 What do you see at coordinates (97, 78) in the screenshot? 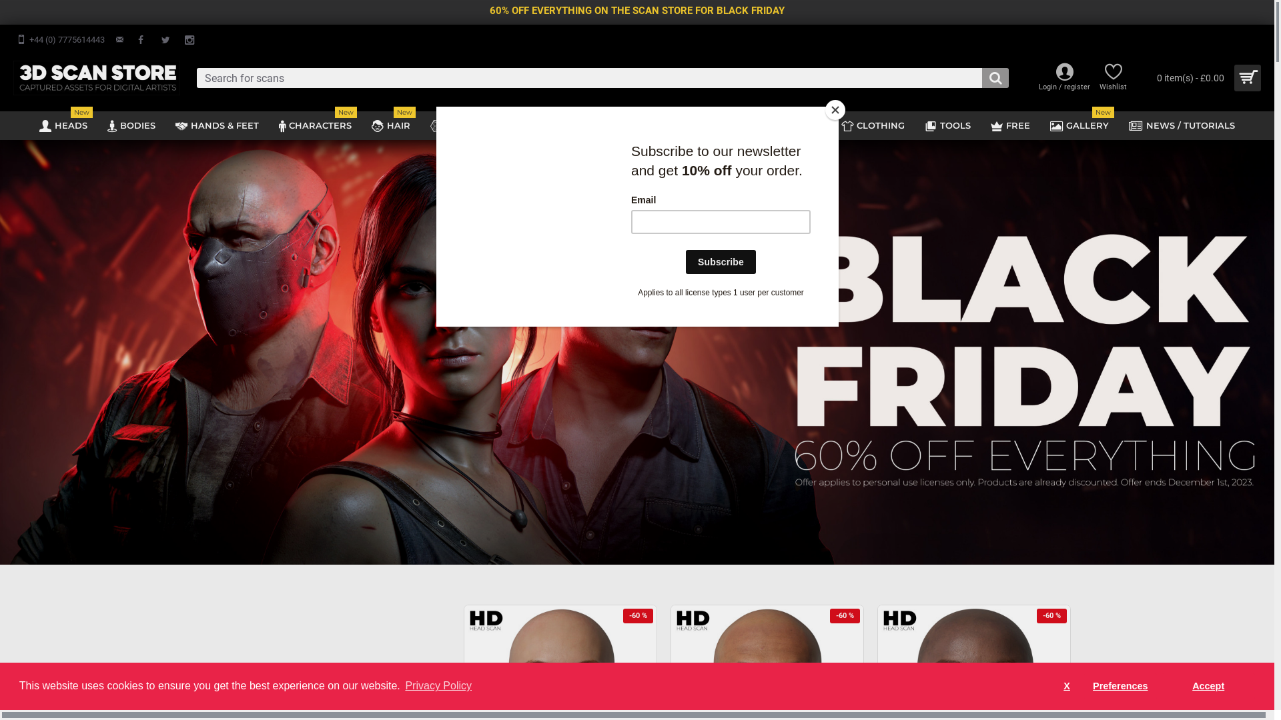
I see `3D Scan Store` at bounding box center [97, 78].